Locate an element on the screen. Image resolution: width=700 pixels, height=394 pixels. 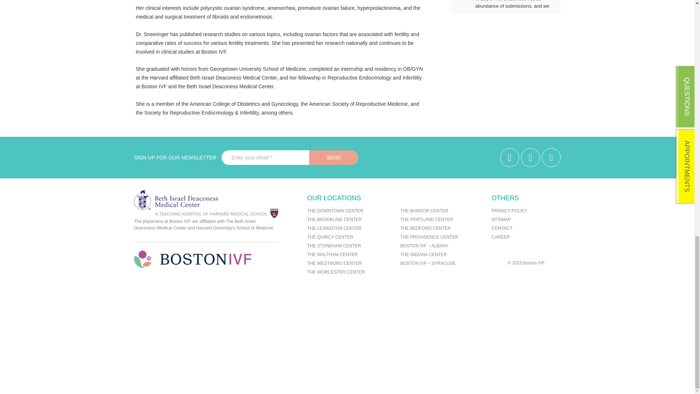
Layer-1921.png is located at coordinates (206, 204).